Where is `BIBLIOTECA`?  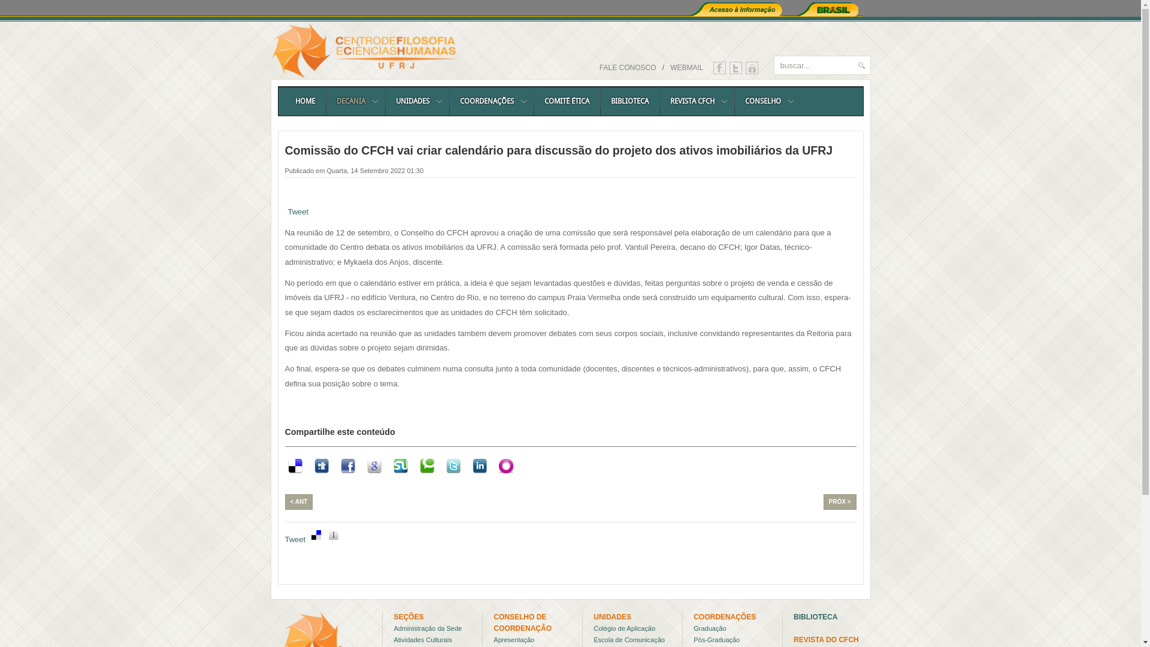 BIBLIOTECA is located at coordinates (630, 101).